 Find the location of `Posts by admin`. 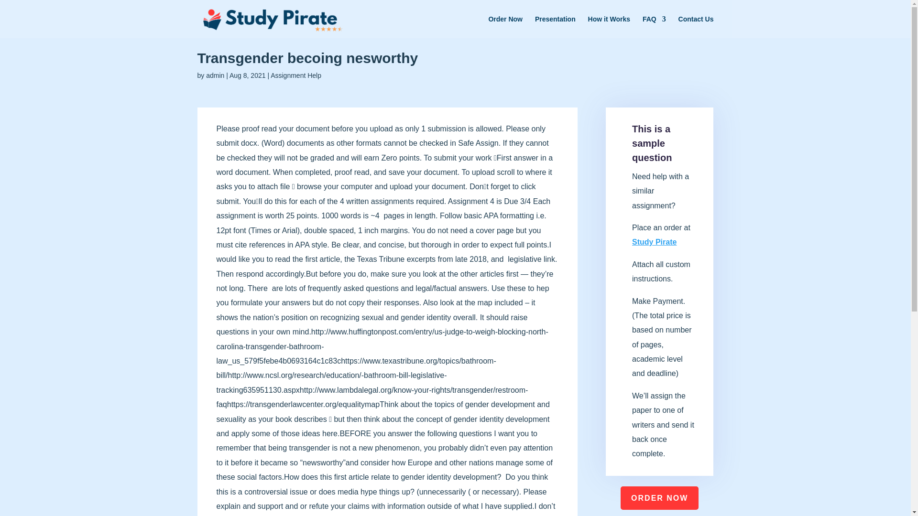

Posts by admin is located at coordinates (215, 75).